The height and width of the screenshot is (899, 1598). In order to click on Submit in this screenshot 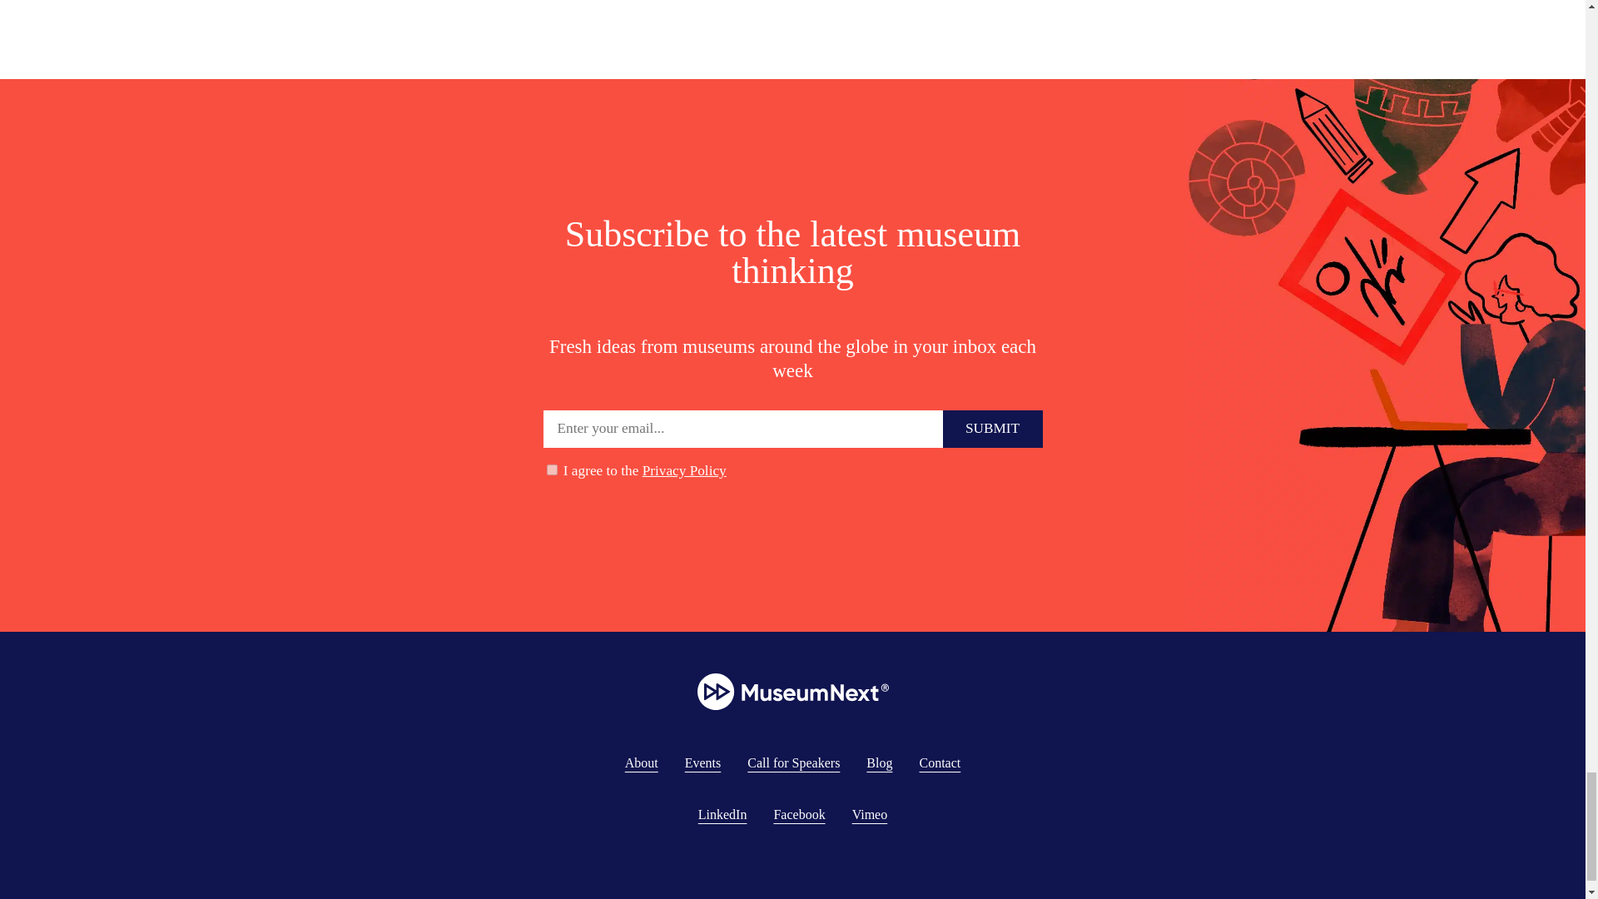, I will do `click(992, 428)`.